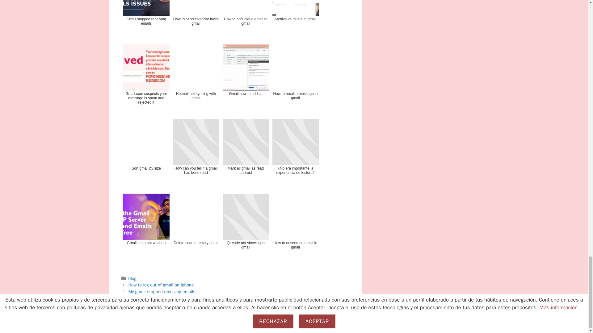  I want to click on How to send calendar invite gmail, so click(196, 20).